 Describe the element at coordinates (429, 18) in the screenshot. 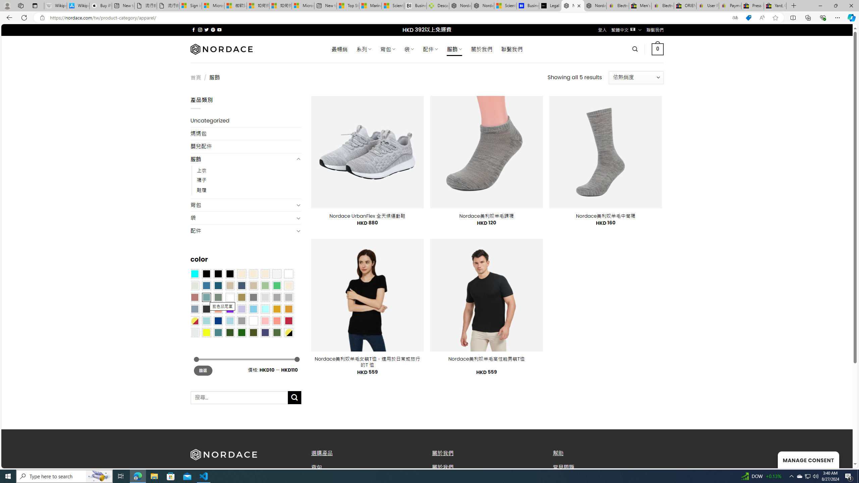

I see `App bar` at that location.